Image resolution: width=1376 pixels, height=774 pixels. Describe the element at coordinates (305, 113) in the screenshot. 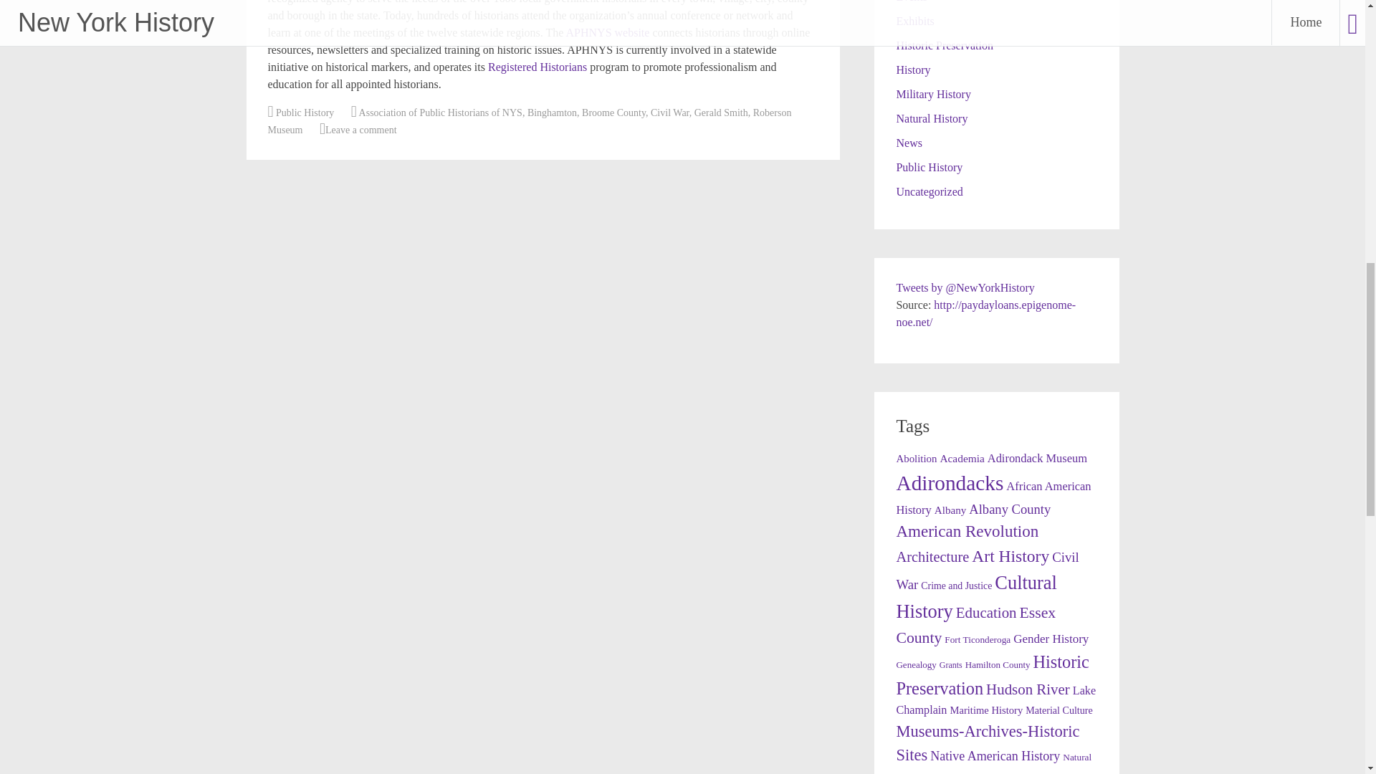

I see `Public History` at that location.